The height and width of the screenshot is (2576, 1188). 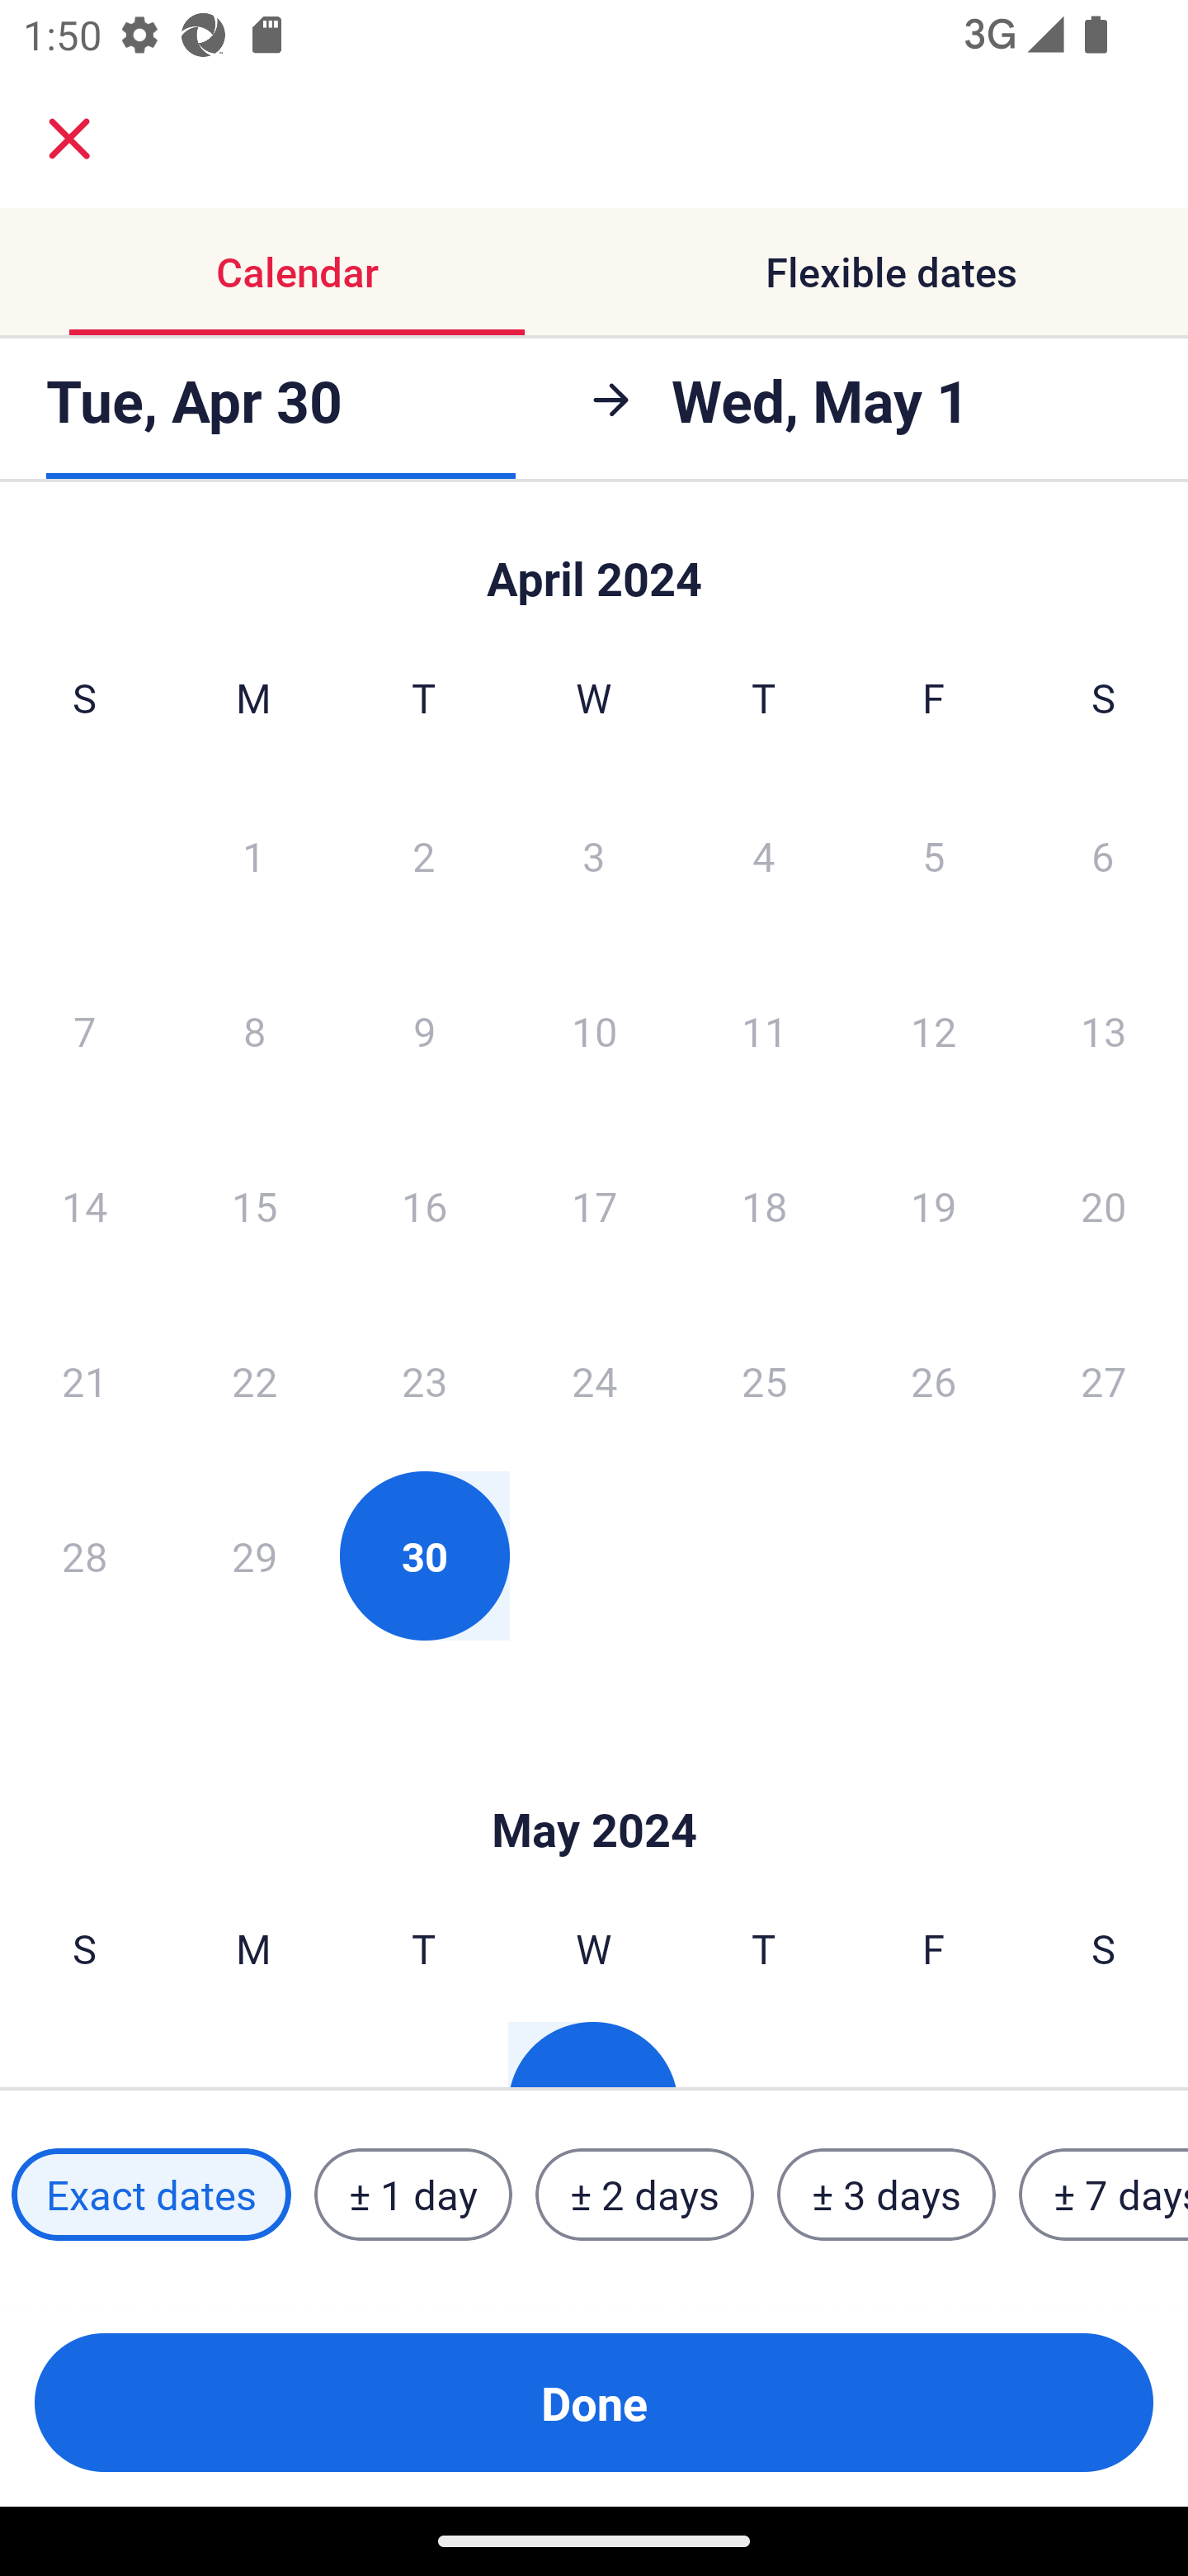 What do you see at coordinates (594, 1205) in the screenshot?
I see `17 Wednesday, April 17, 2024` at bounding box center [594, 1205].